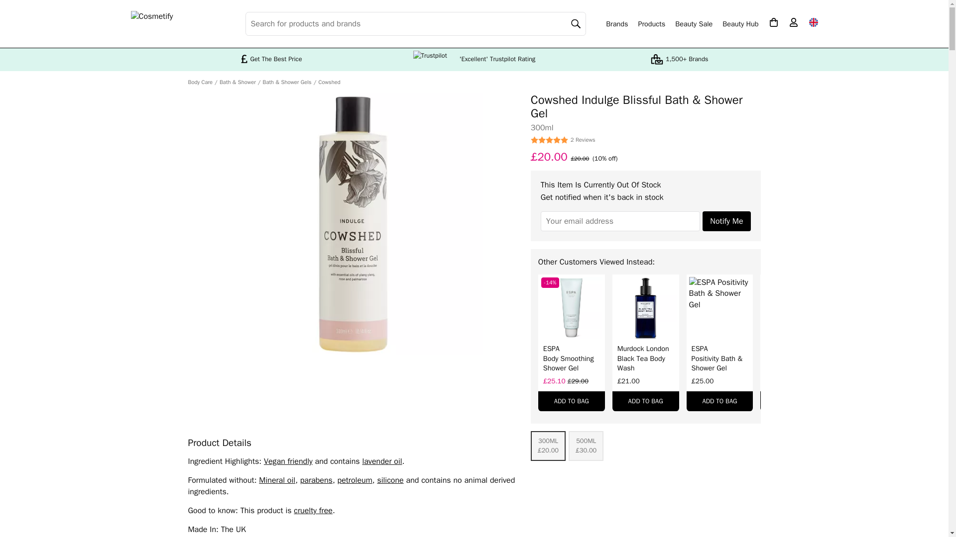 The width and height of the screenshot is (956, 537). I want to click on Beauty Hub, so click(740, 24).